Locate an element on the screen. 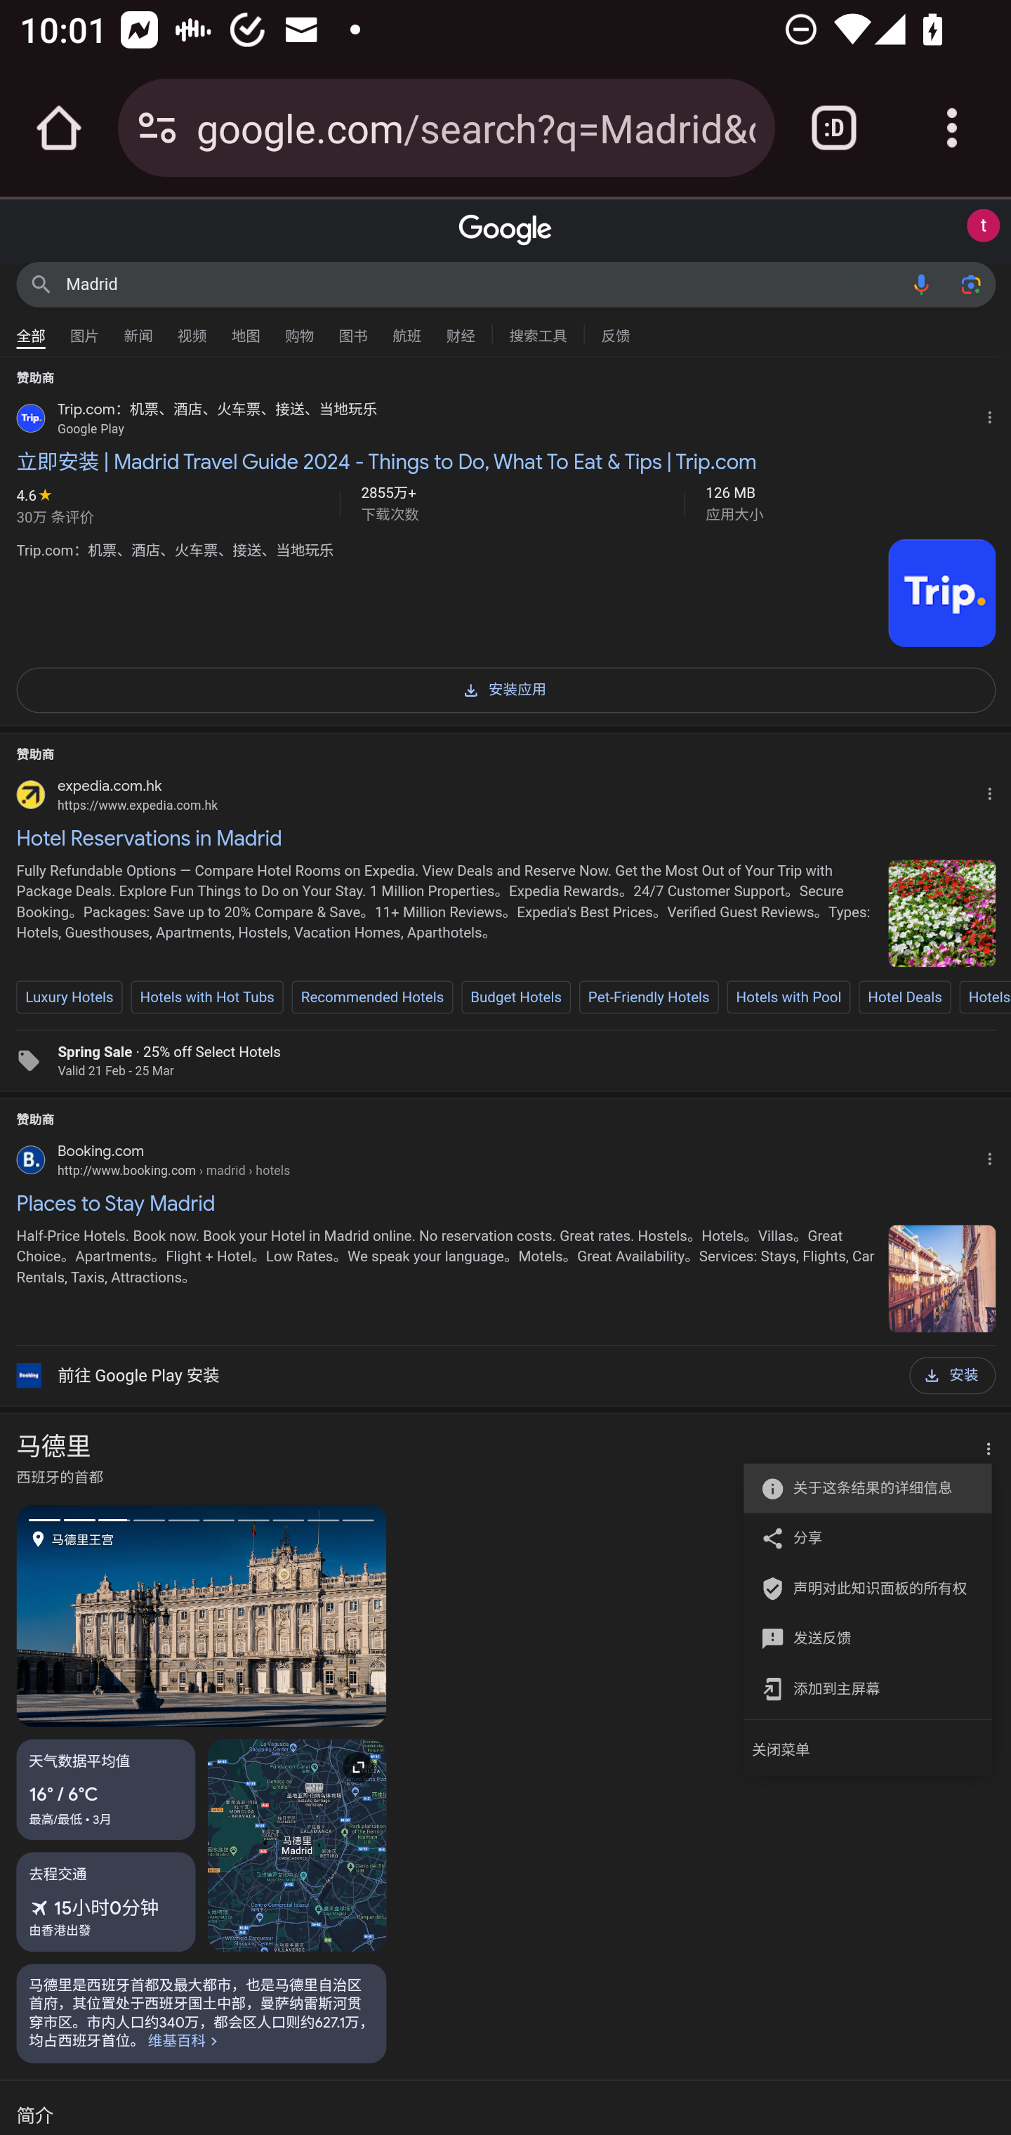  图片来自 google.com is located at coordinates (941, 593).